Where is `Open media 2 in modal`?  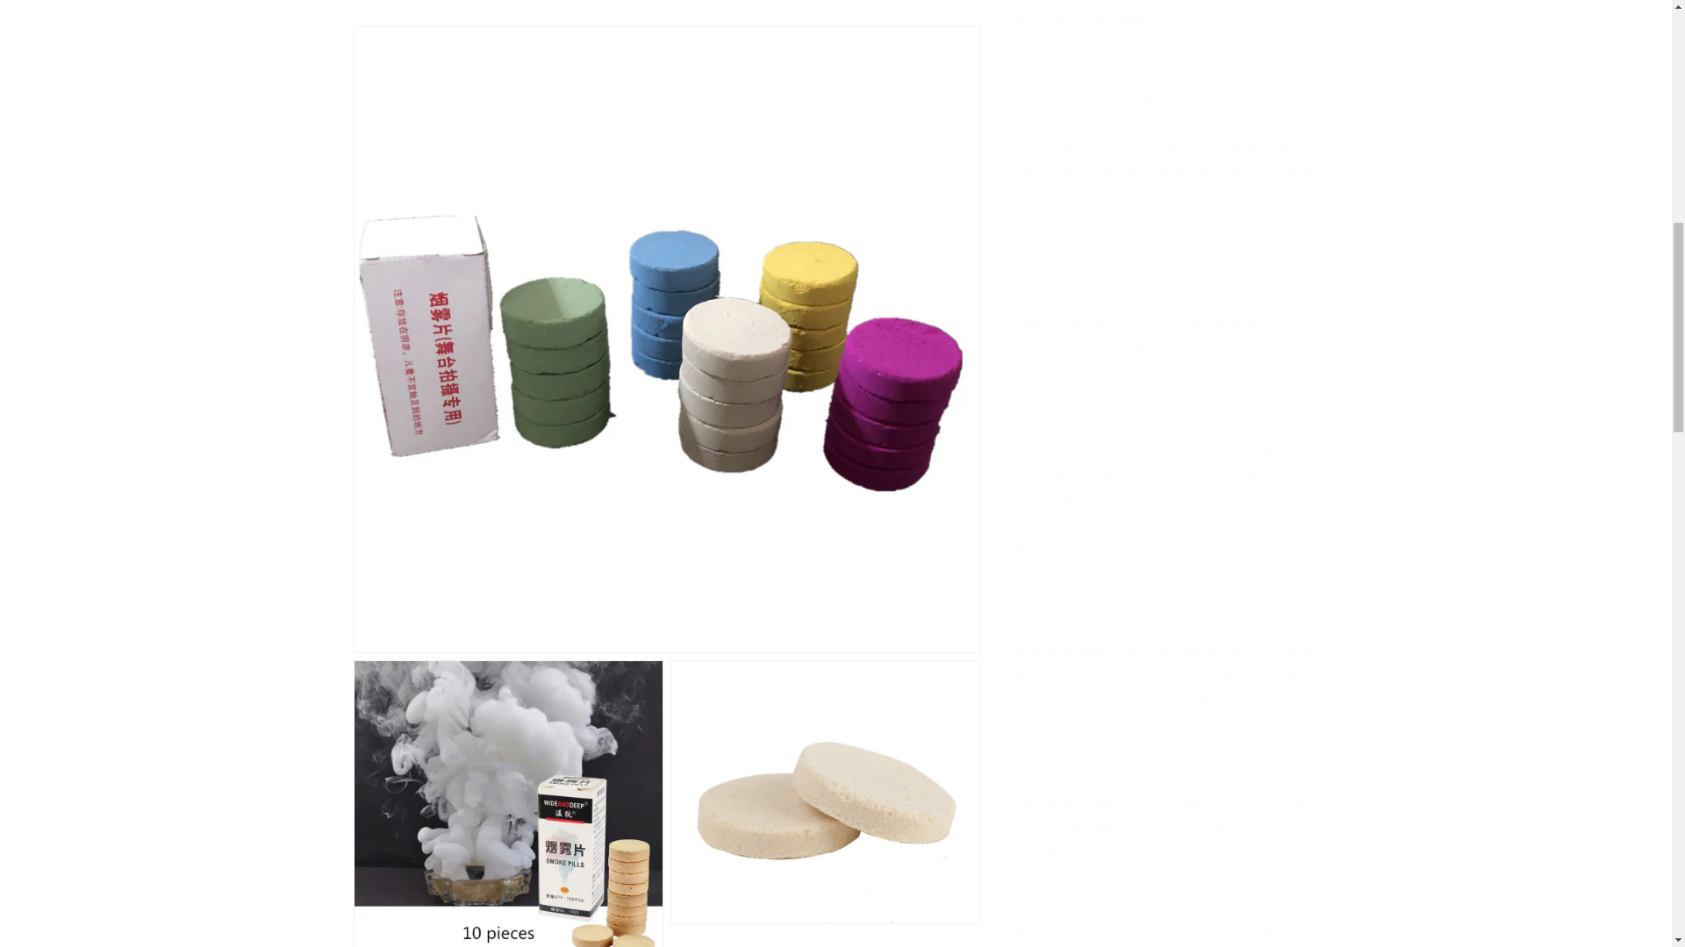
Open media 2 in modal is located at coordinates (507, 82).